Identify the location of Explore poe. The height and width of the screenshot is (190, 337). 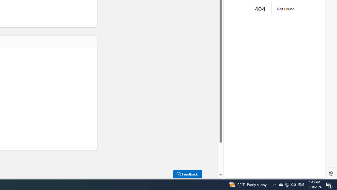
(272, 157).